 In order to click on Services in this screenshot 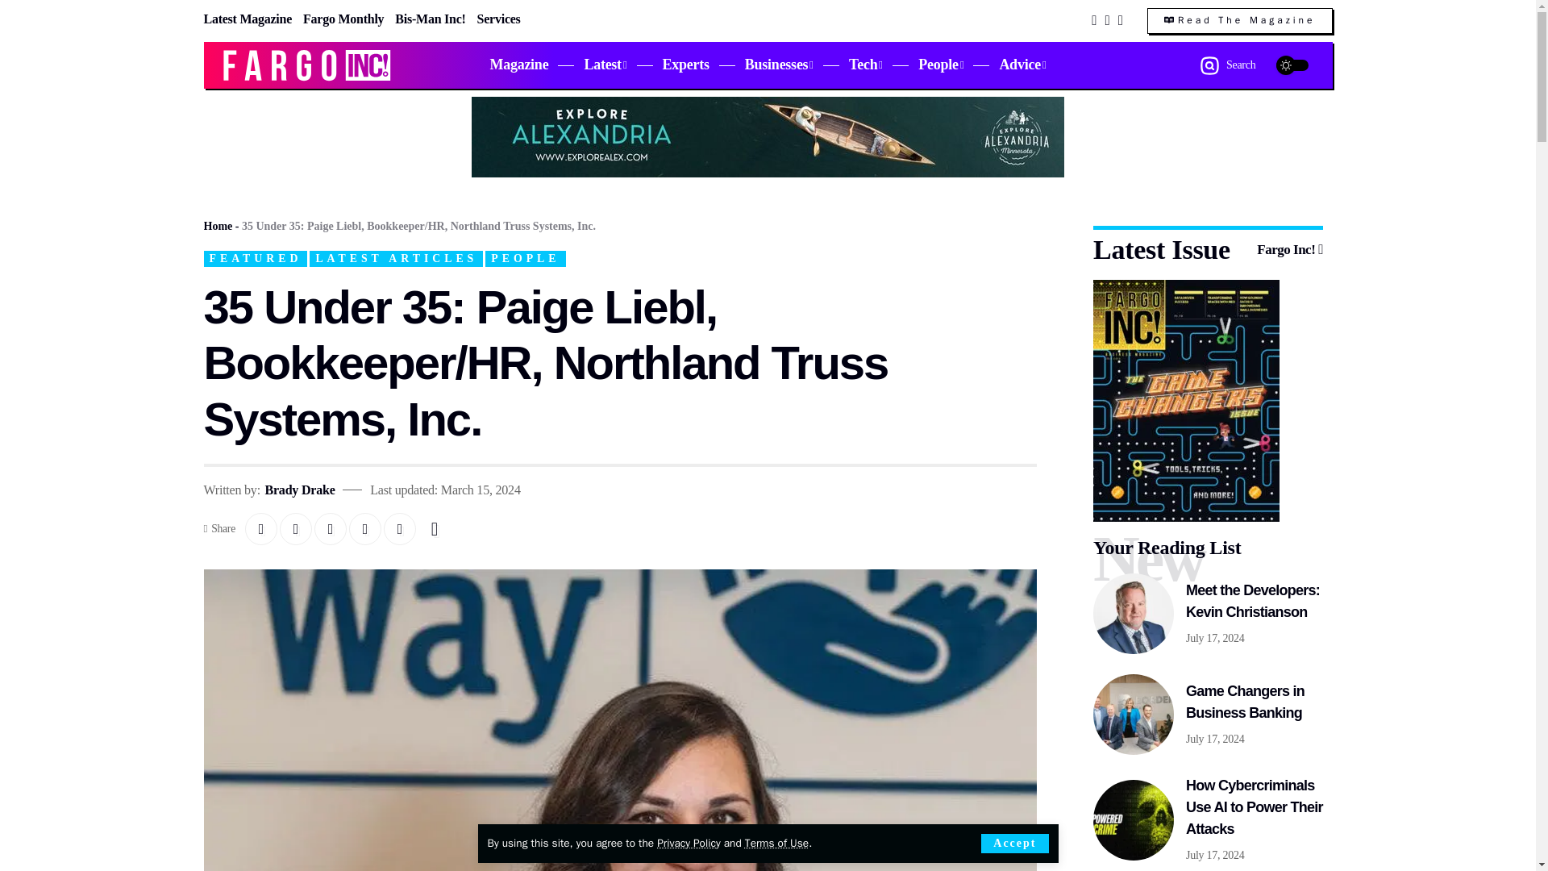, I will do `click(498, 18)`.